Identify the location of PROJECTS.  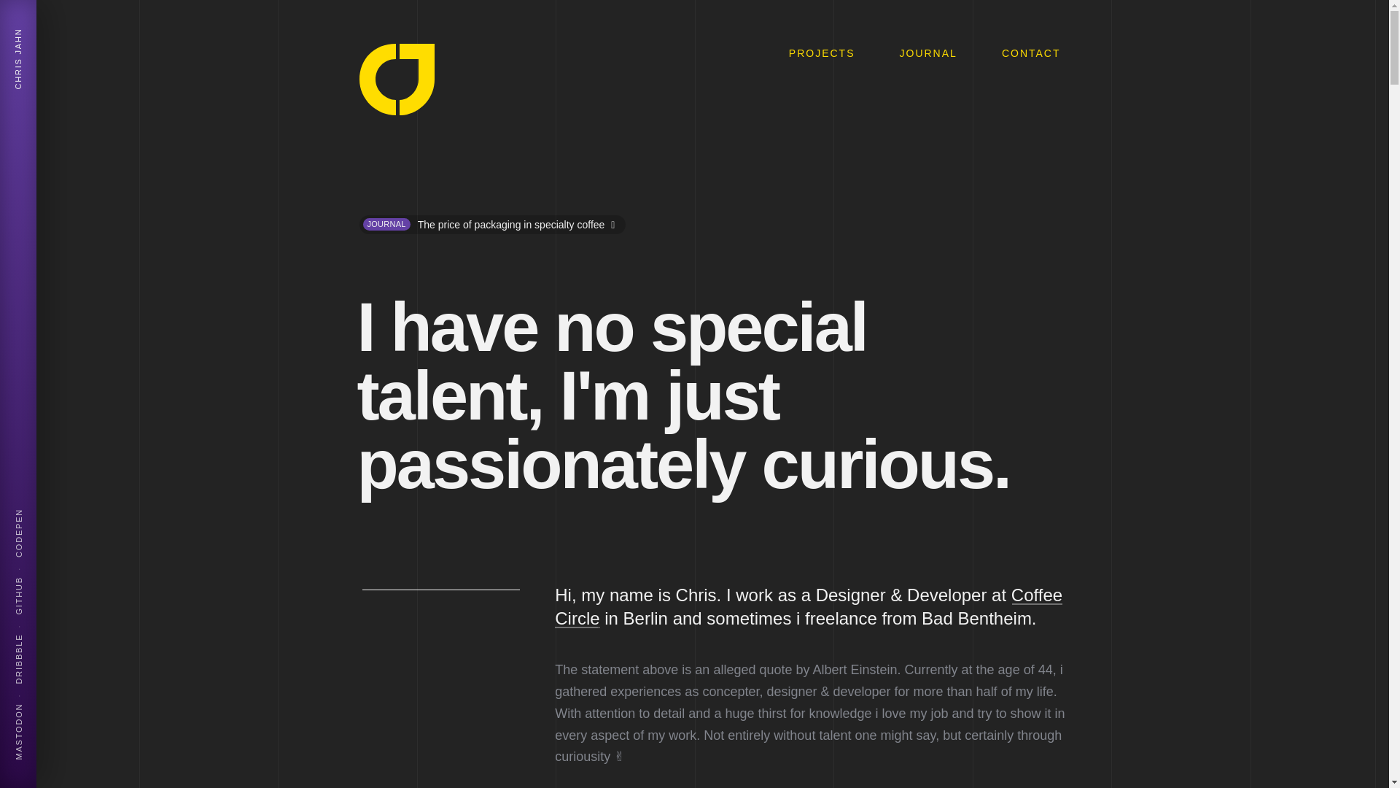
(821, 53).